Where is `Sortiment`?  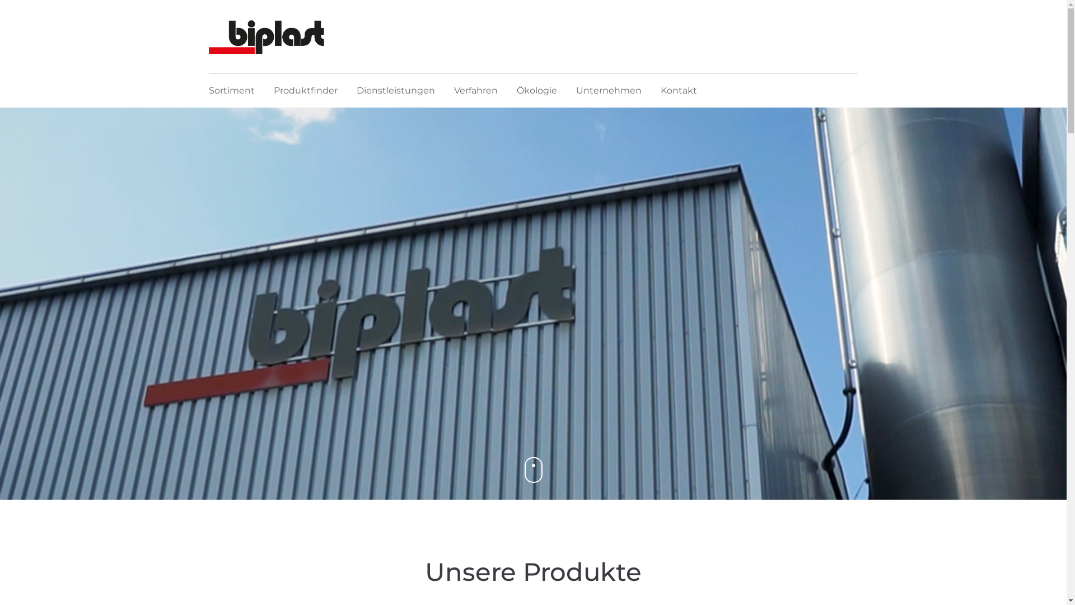 Sortiment is located at coordinates (231, 91).